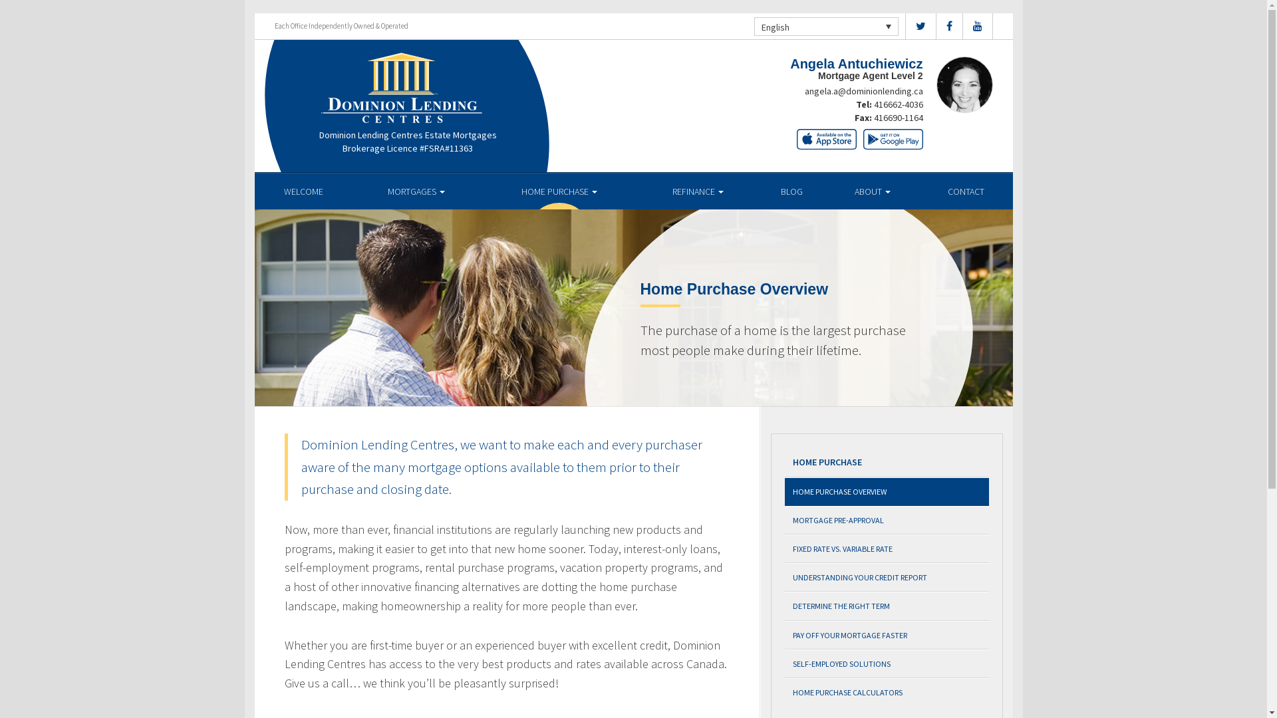 This screenshot has width=1277, height=718. What do you see at coordinates (416, 191) in the screenshot?
I see `MORTGAGES` at bounding box center [416, 191].